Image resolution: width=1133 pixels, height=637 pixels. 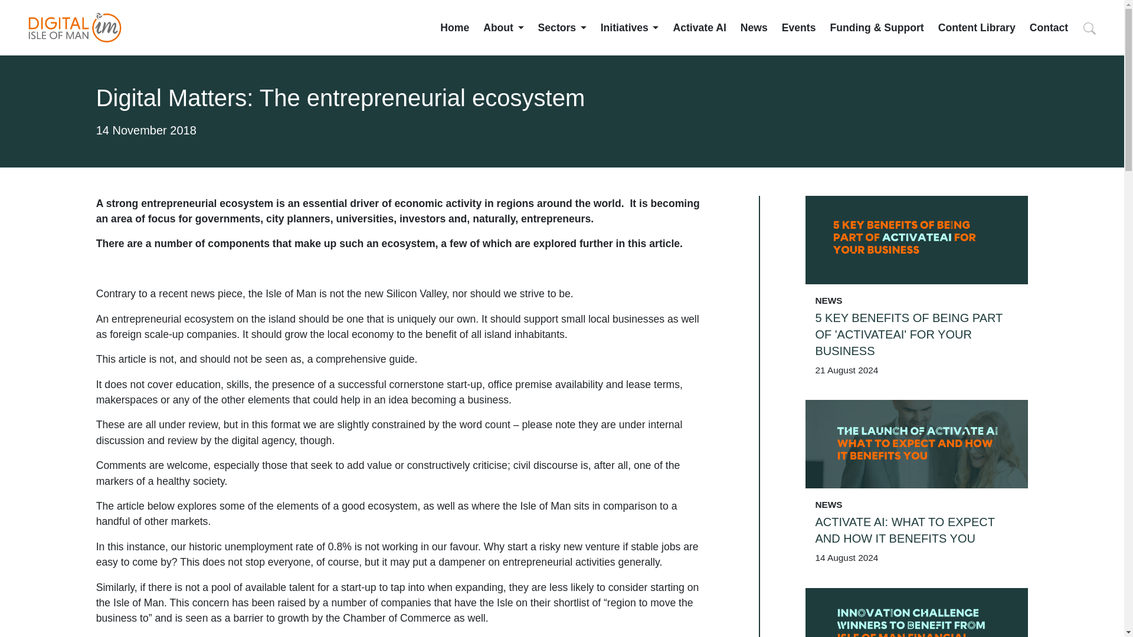 What do you see at coordinates (699, 27) in the screenshot?
I see `Activate AI` at bounding box center [699, 27].